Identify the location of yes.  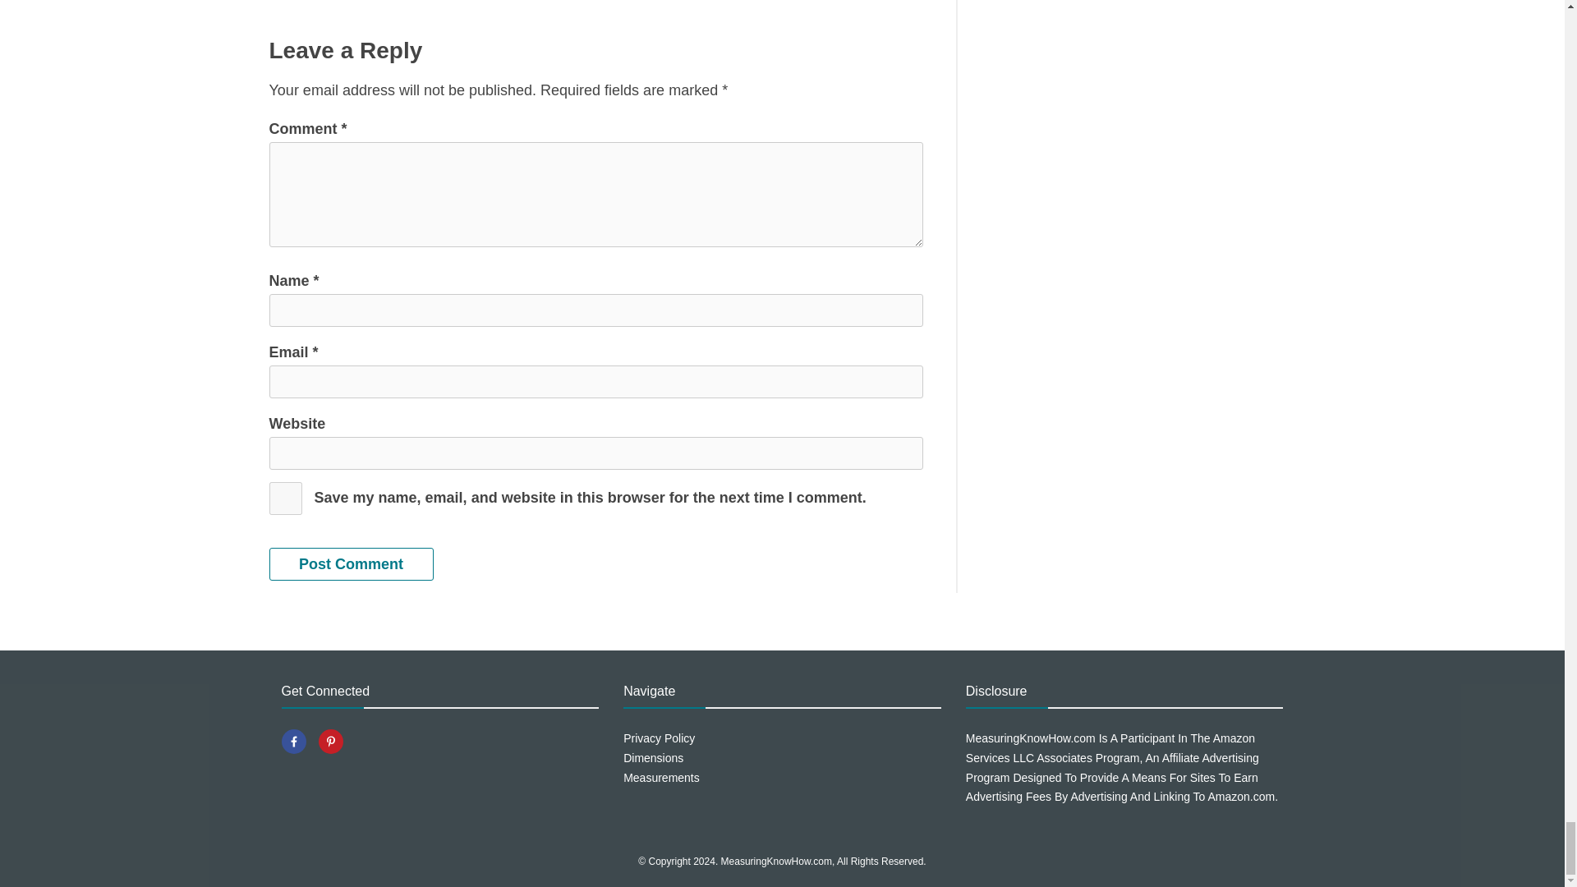
(286, 499).